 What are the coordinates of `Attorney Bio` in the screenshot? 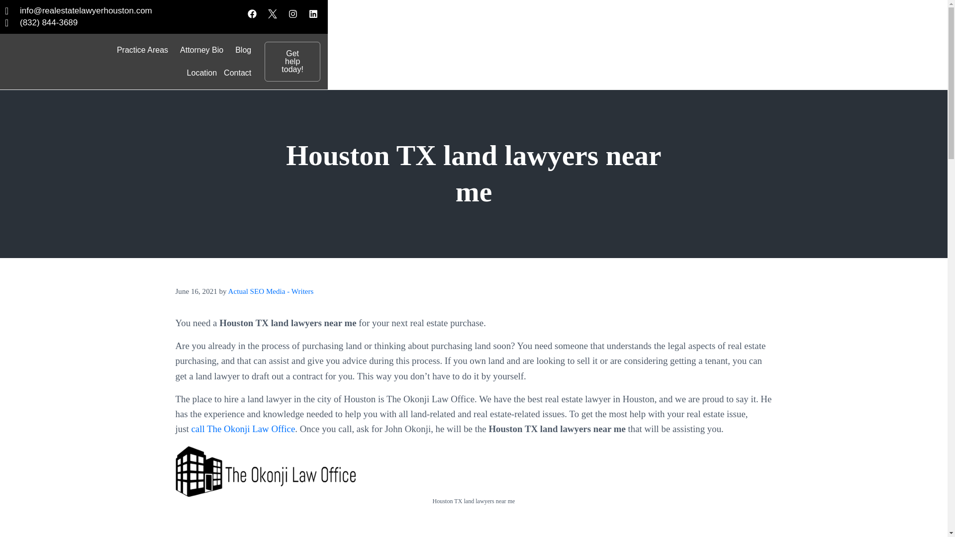 It's located at (204, 50).